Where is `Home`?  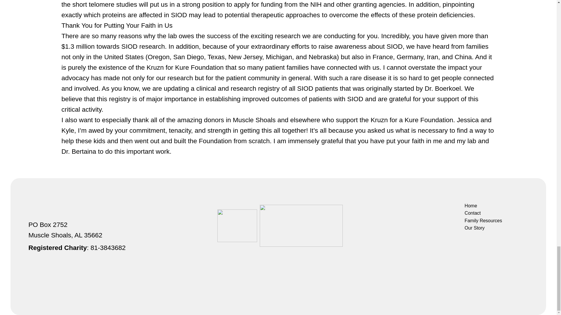 Home is located at coordinates (482, 206).